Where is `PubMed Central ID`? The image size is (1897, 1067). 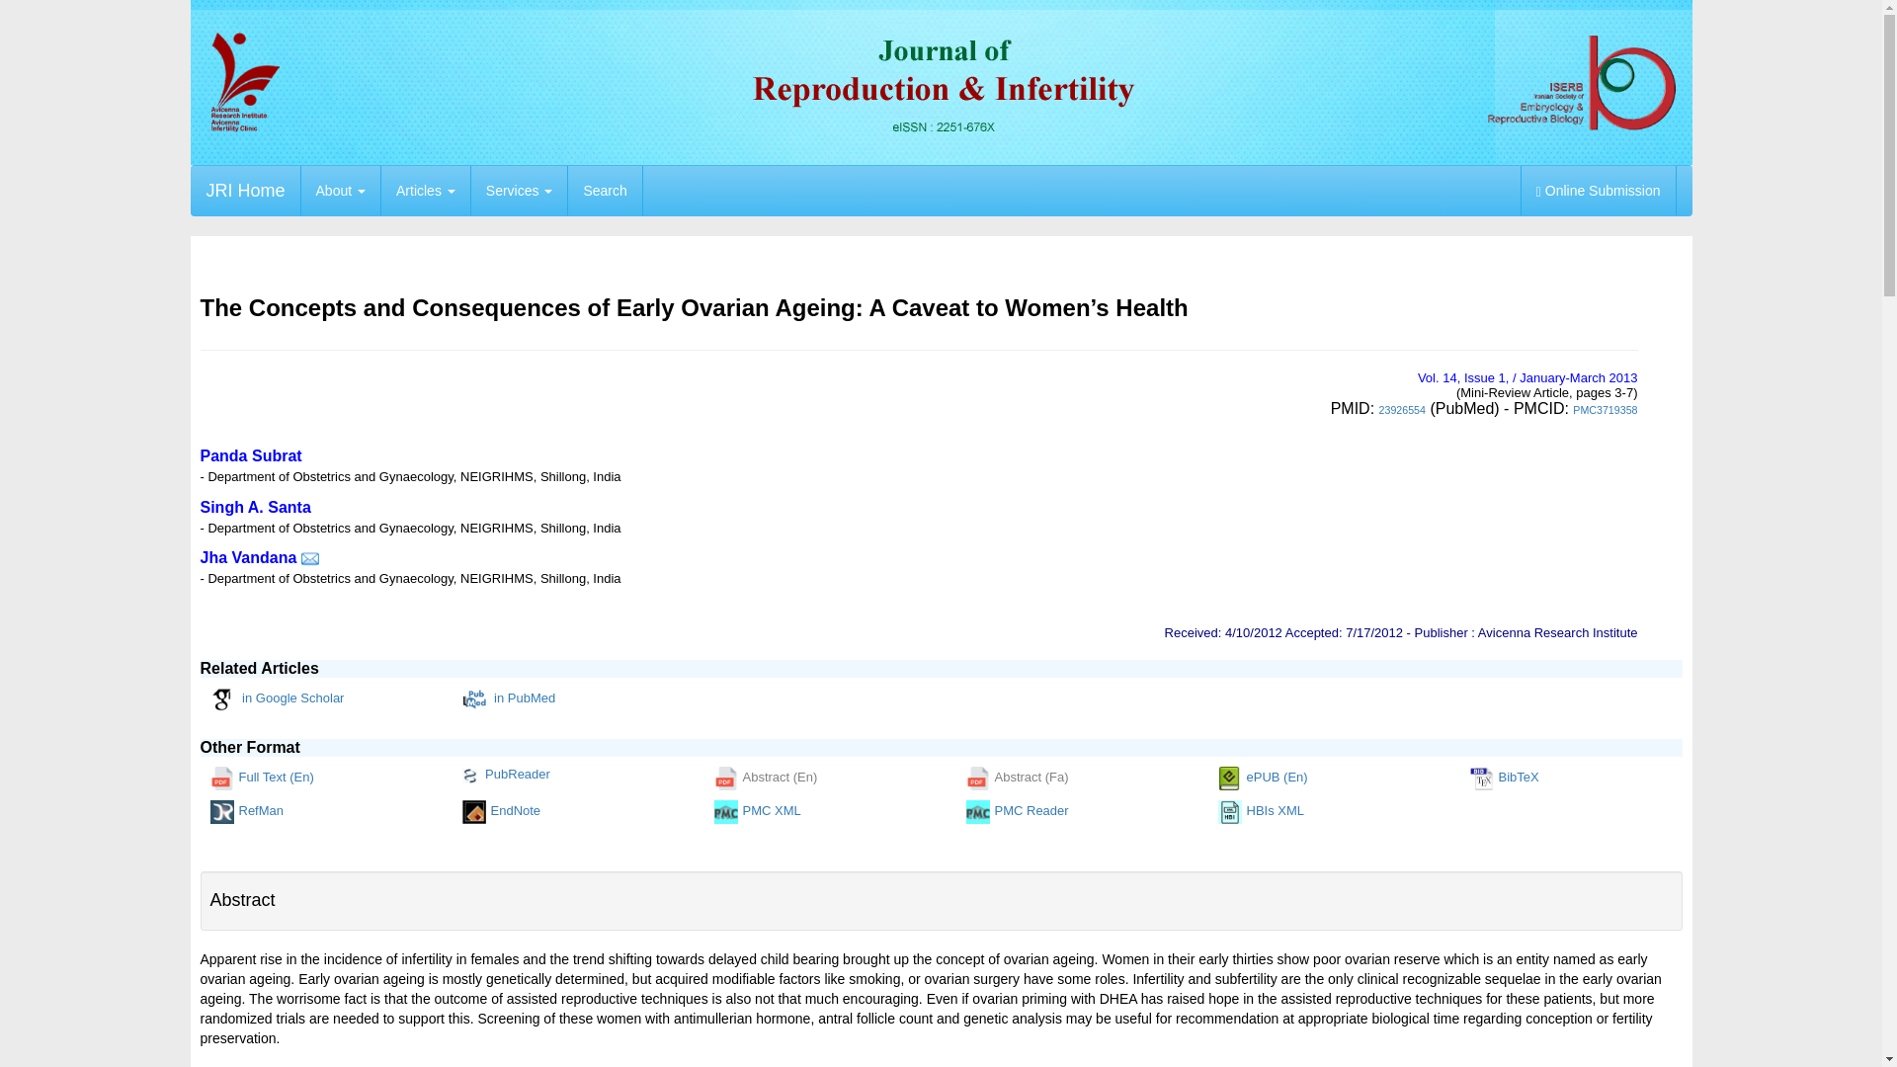 PubMed Central ID is located at coordinates (1605, 410).